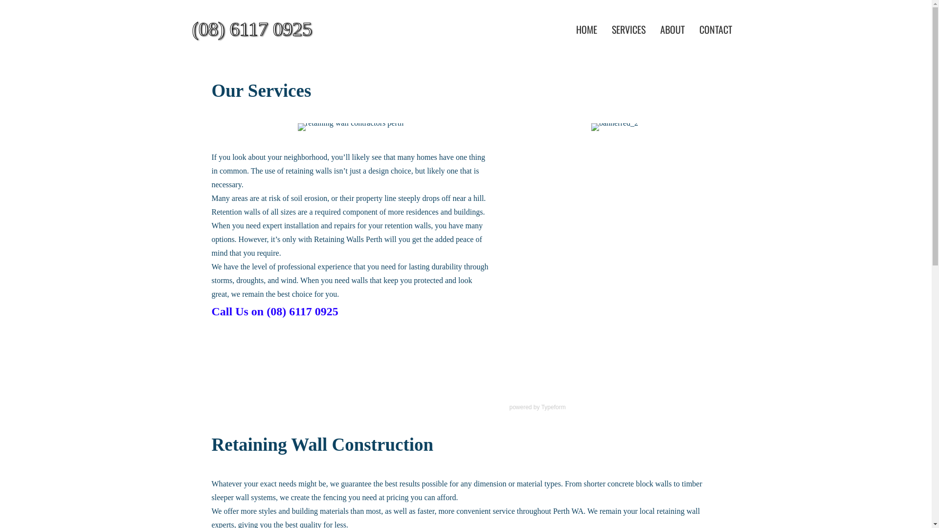  I want to click on bannerred_2, so click(615, 127).